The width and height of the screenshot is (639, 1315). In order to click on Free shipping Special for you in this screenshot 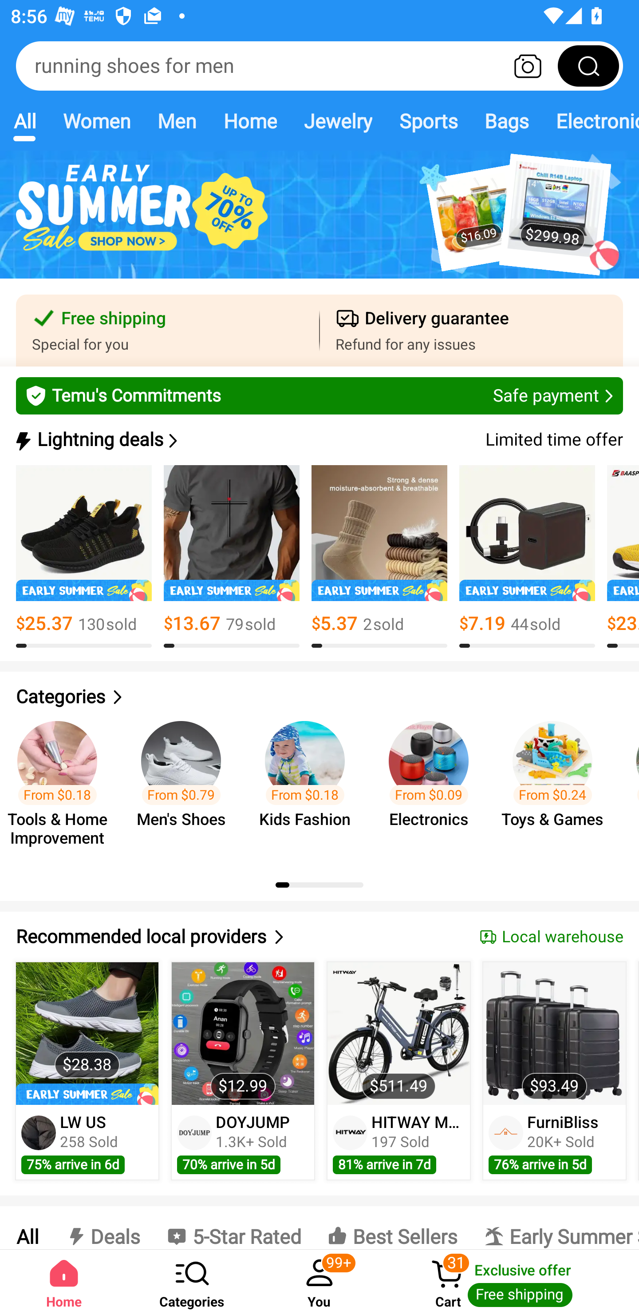, I will do `click(168, 331)`.